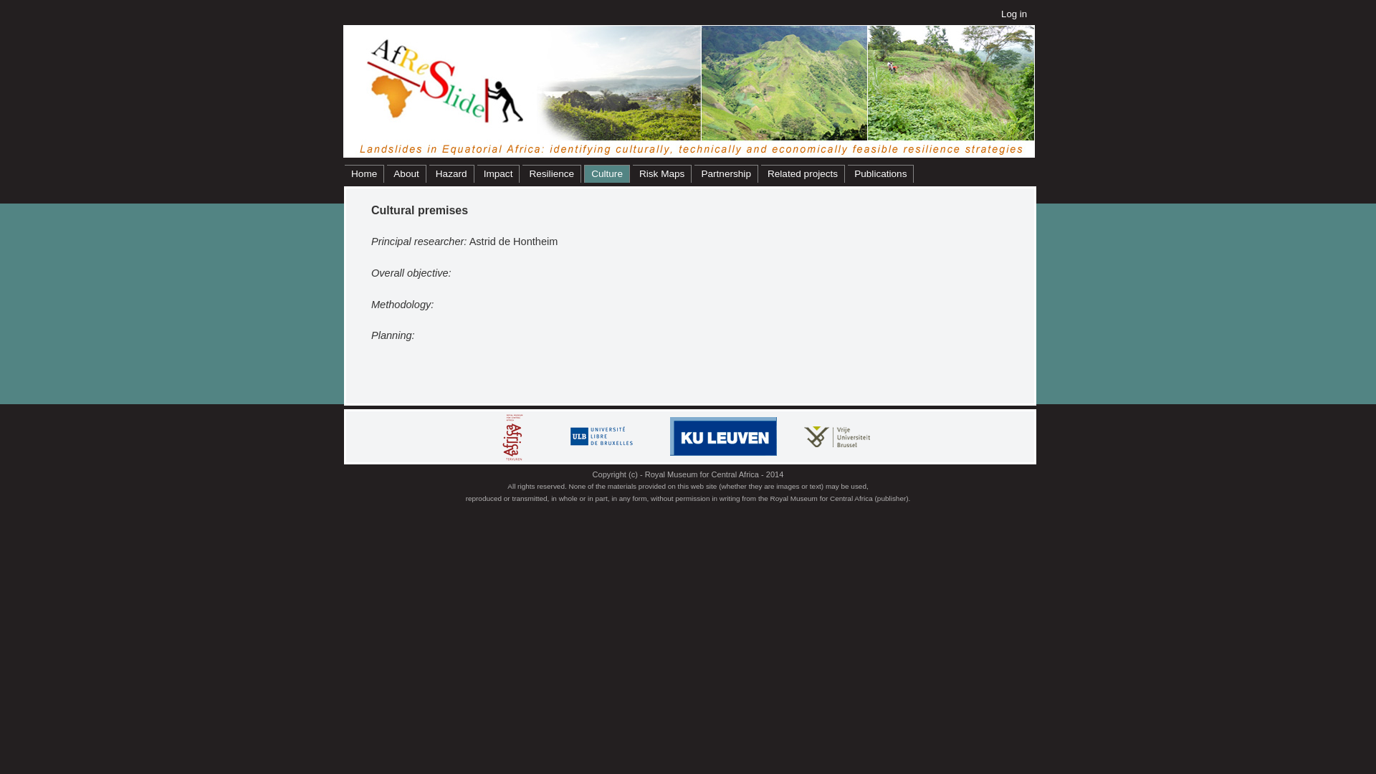 The image size is (1376, 774). What do you see at coordinates (451, 173) in the screenshot?
I see `Hazard` at bounding box center [451, 173].